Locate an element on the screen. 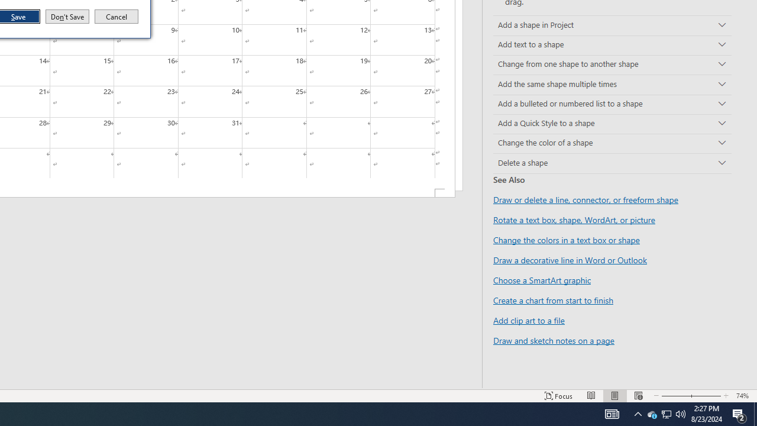 Image resolution: width=757 pixels, height=426 pixels. Create a chart from start to finish is located at coordinates (553, 300).